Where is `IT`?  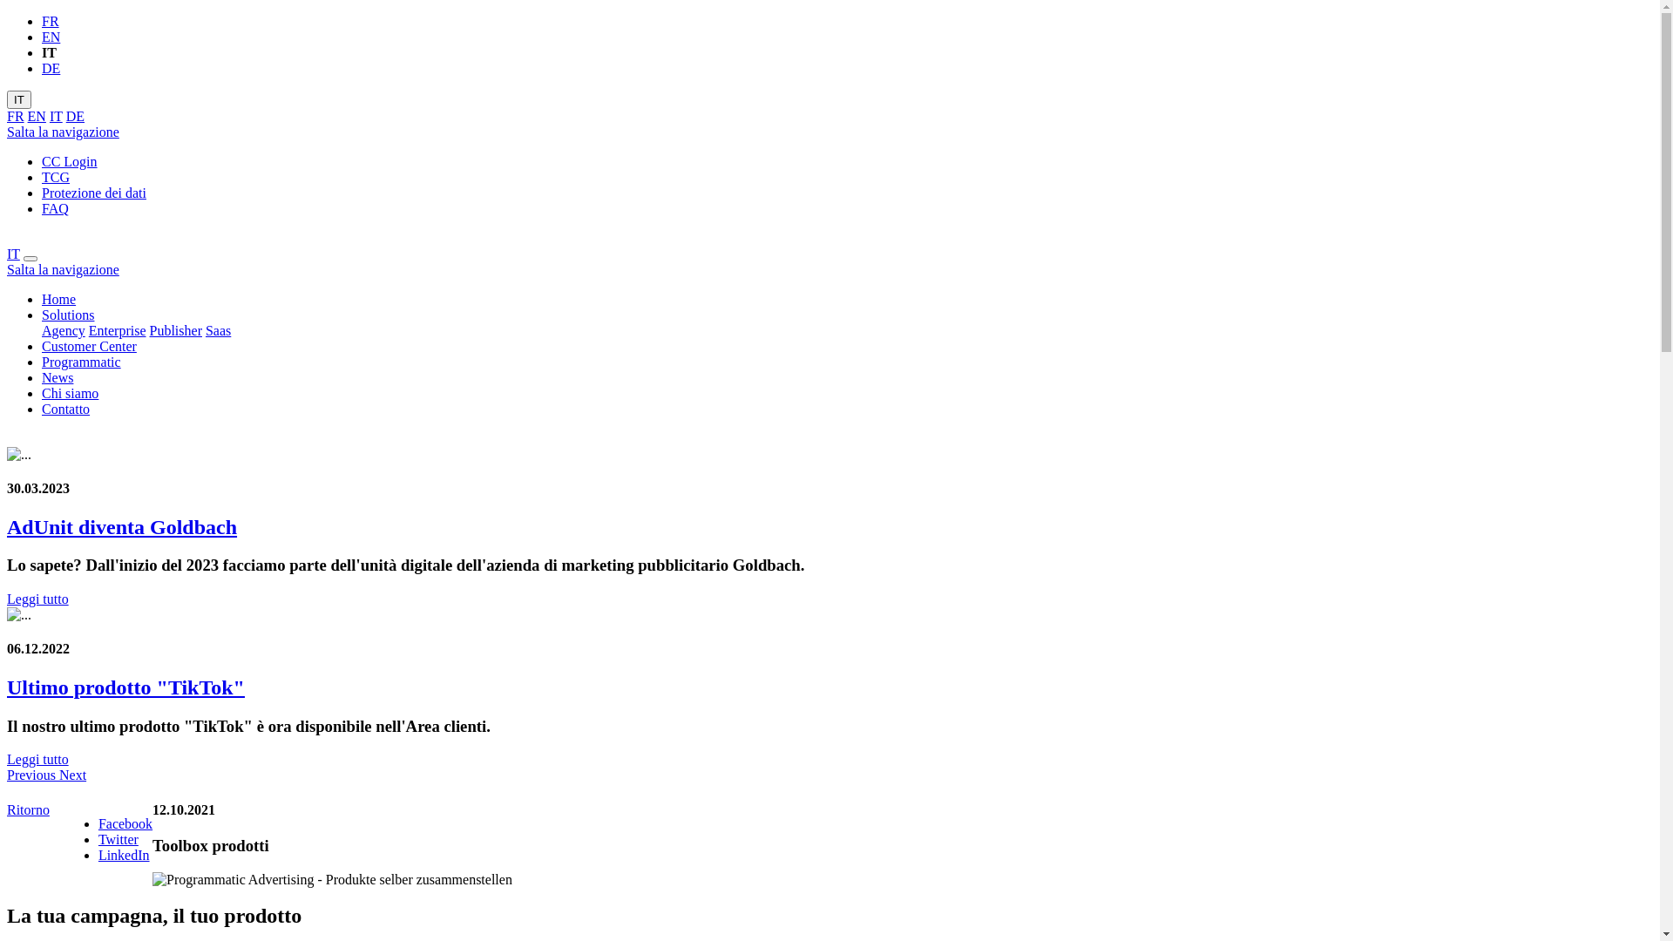 IT is located at coordinates (56, 117).